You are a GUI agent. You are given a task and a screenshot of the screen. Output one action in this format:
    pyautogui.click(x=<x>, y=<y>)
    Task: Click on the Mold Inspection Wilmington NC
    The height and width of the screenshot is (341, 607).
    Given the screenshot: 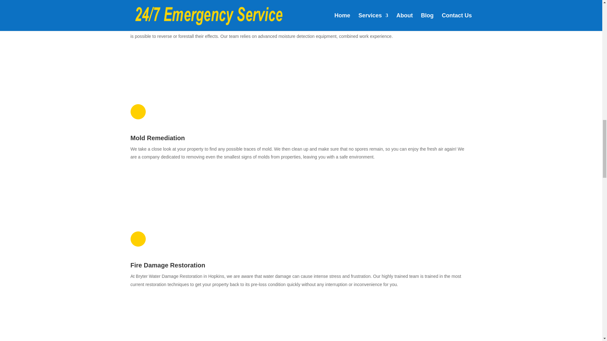 What is the action you would take?
    pyautogui.click(x=178, y=314)
    